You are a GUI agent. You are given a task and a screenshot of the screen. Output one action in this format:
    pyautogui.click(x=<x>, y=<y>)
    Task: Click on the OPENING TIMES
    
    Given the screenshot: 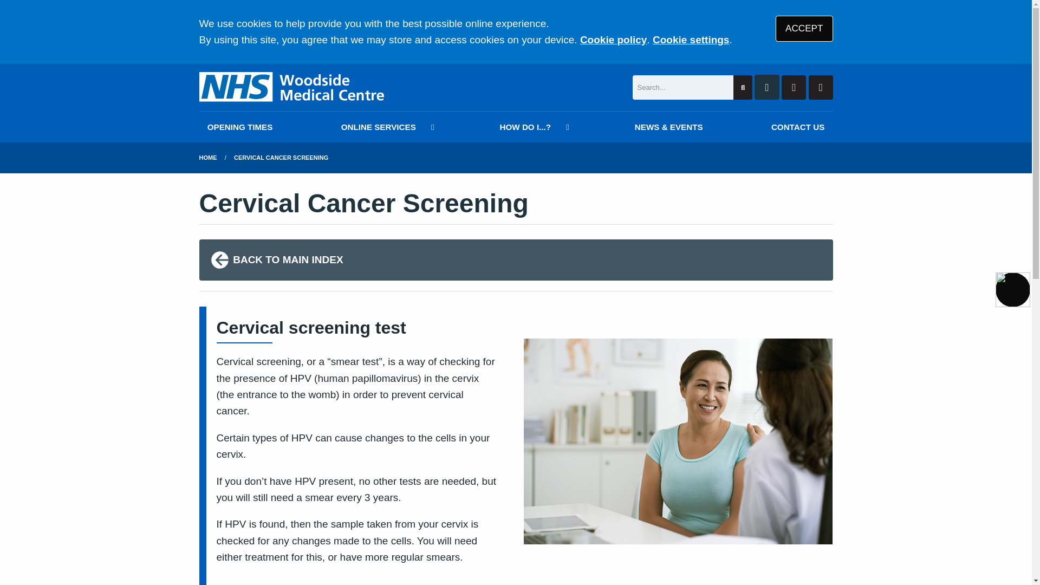 What is the action you would take?
    pyautogui.click(x=240, y=127)
    